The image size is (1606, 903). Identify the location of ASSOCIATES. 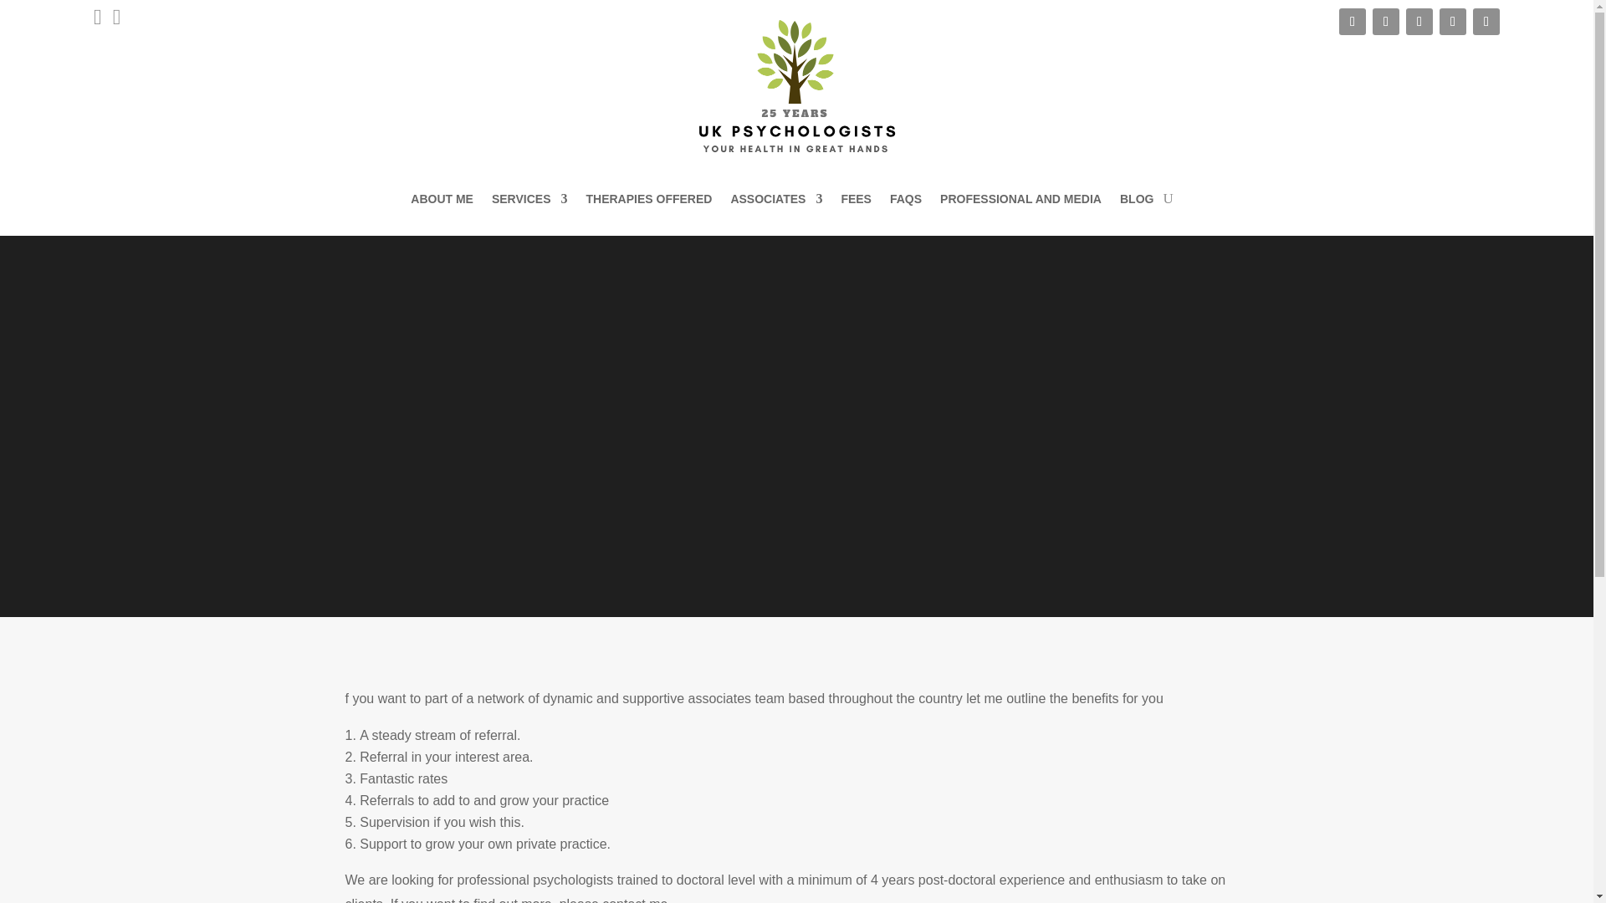
(776, 199).